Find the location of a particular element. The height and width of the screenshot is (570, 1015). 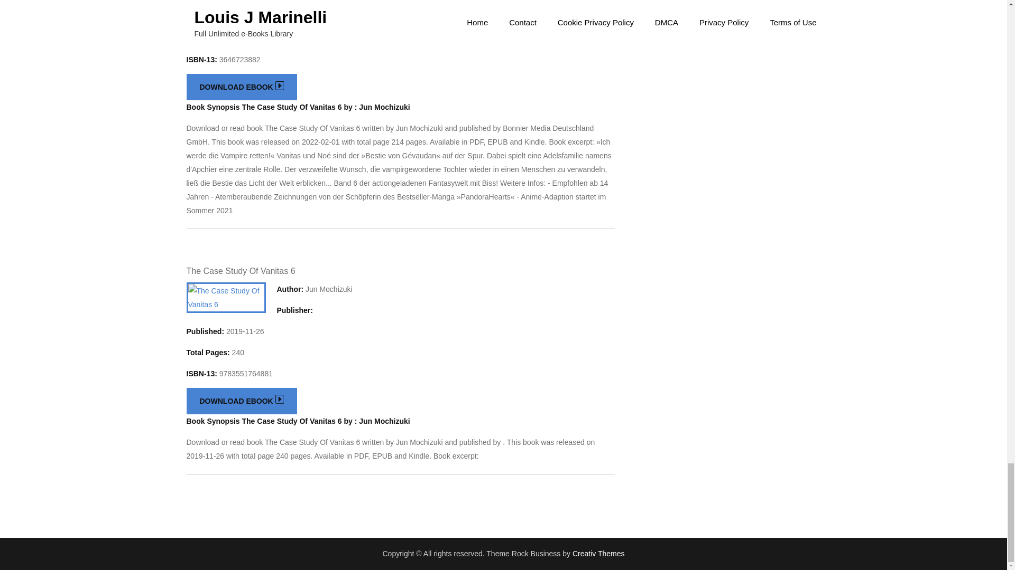

DOWNLOAD EBOOK is located at coordinates (241, 401).